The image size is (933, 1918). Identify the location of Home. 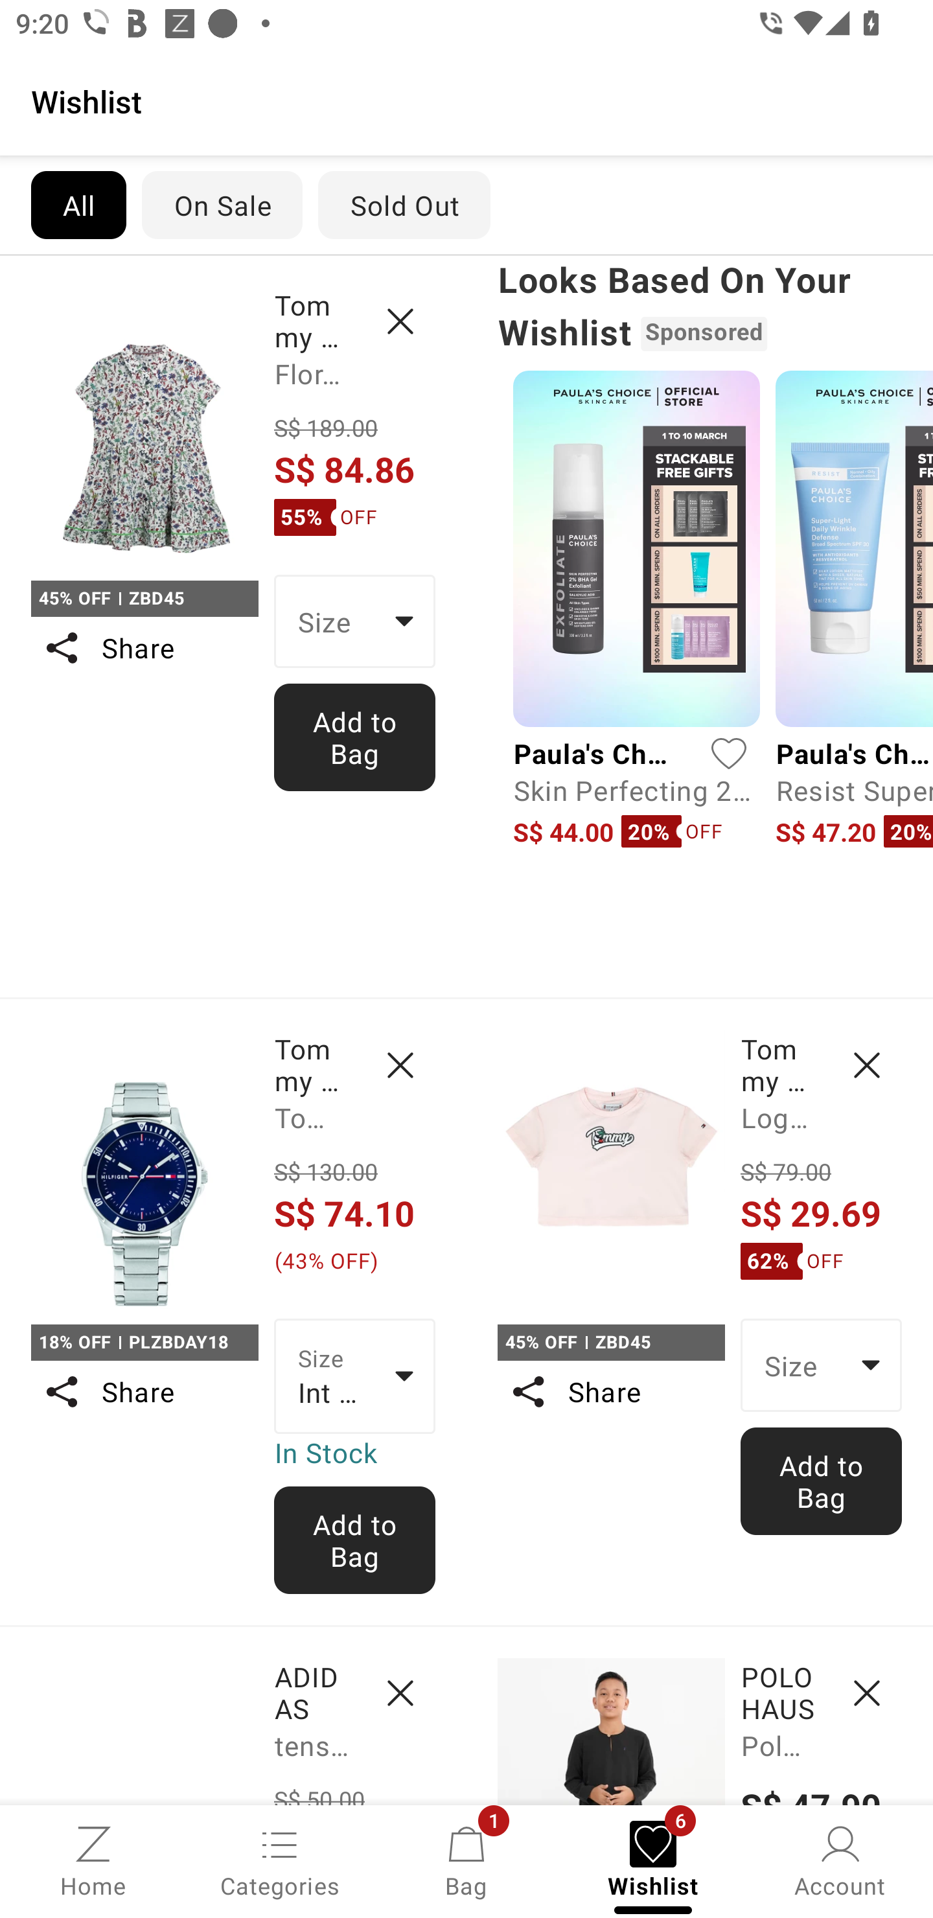
(93, 1860).